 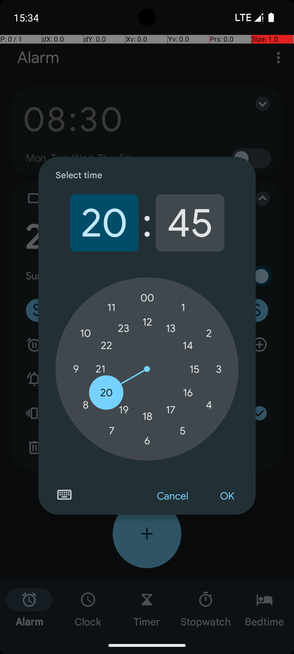 I want to click on 16, so click(x=188, y=393).